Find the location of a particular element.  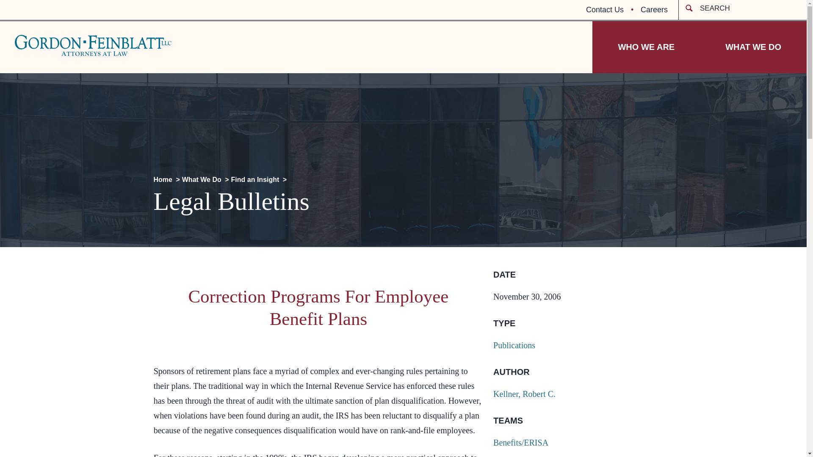

Gordon Feinblatt is located at coordinates (93, 45).